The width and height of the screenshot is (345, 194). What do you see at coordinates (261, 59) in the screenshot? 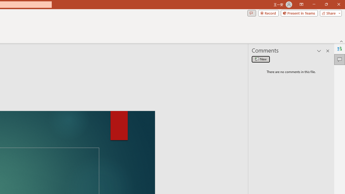
I see `New comment` at bounding box center [261, 59].